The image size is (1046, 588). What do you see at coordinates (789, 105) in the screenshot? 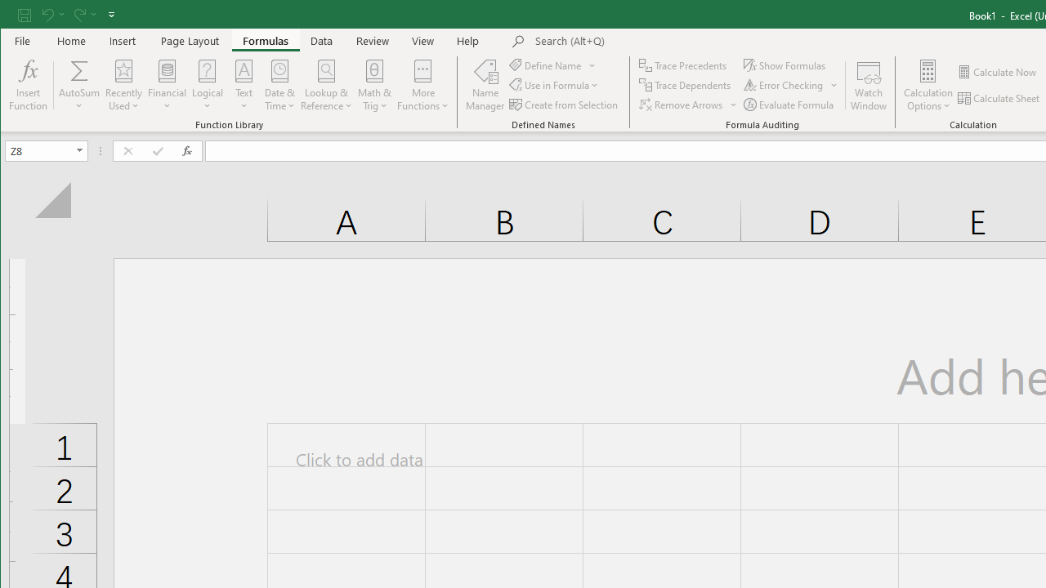
I see `Evaluate Formula` at bounding box center [789, 105].